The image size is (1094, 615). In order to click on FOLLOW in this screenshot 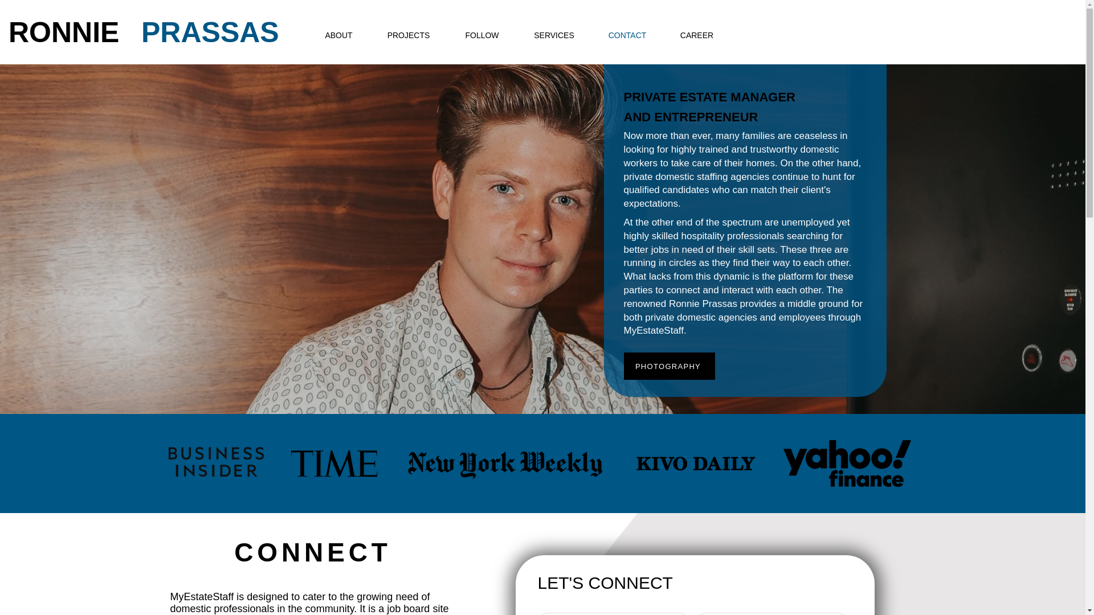, I will do `click(482, 35)`.